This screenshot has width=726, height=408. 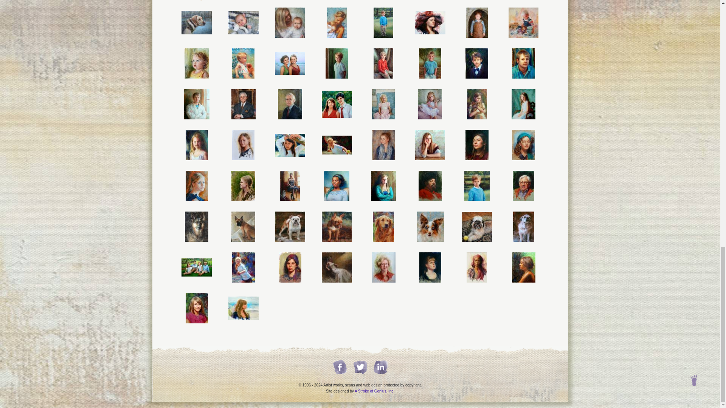 I want to click on portraits, portrait artists, so click(x=197, y=23).